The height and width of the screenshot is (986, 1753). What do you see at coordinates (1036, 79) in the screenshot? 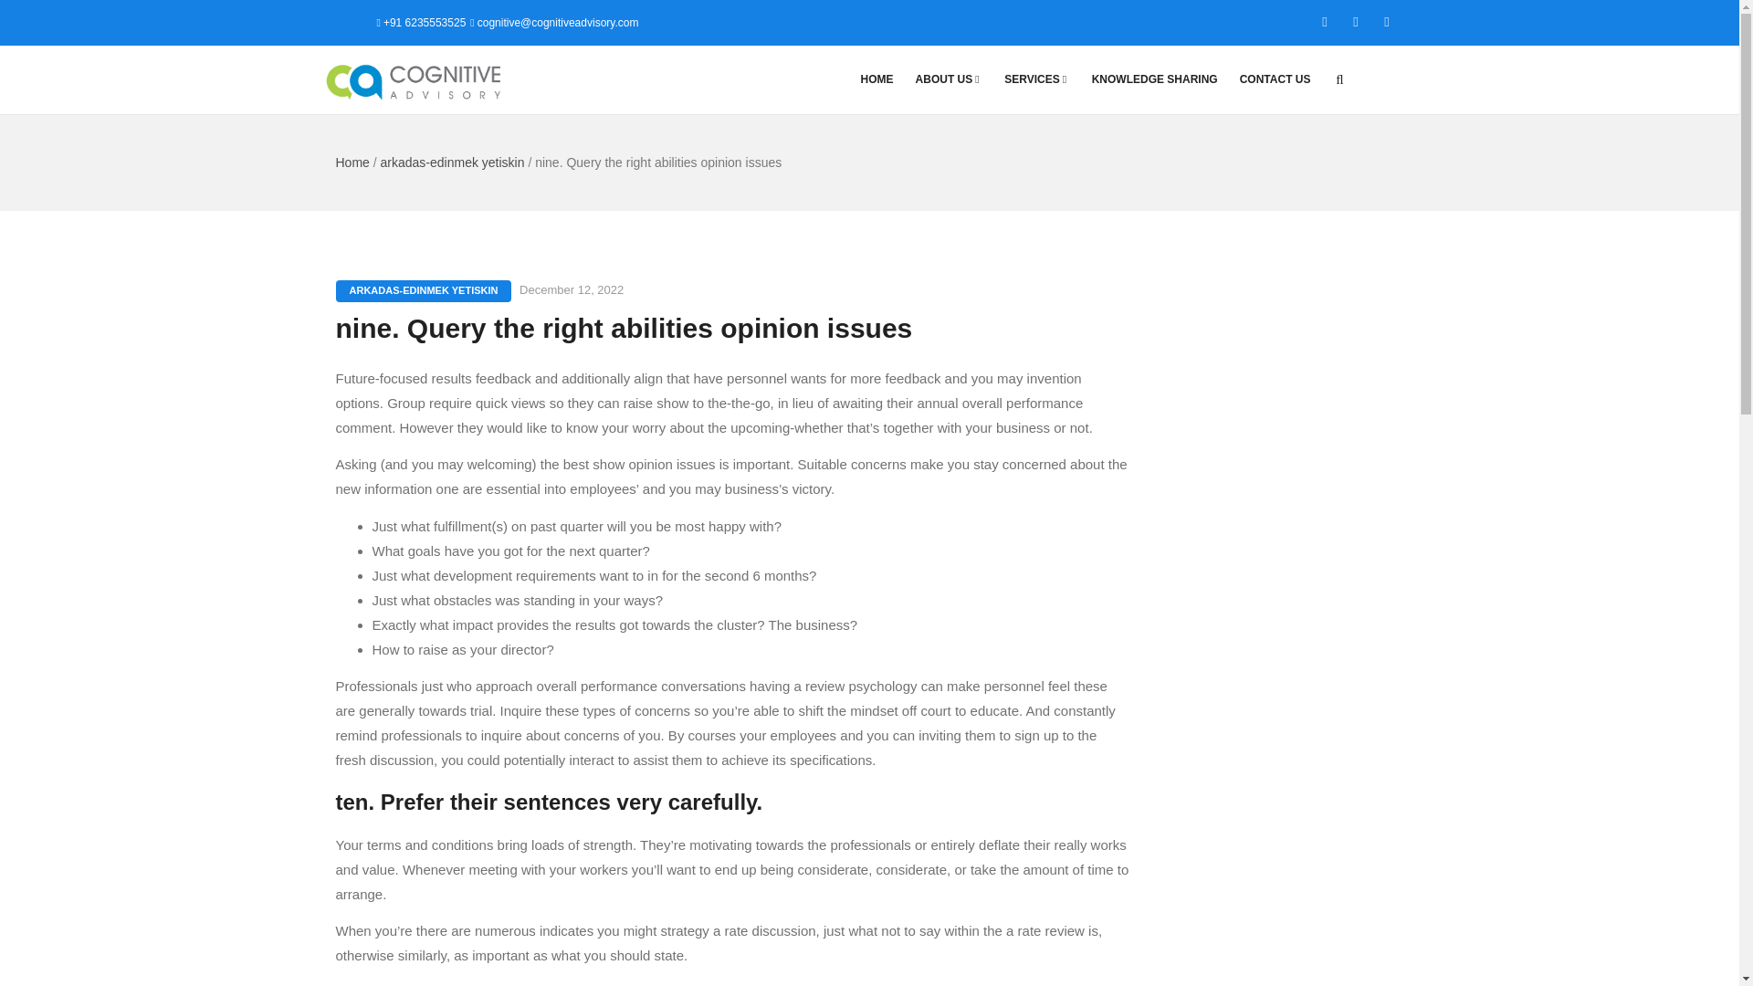
I see `SERVICES` at bounding box center [1036, 79].